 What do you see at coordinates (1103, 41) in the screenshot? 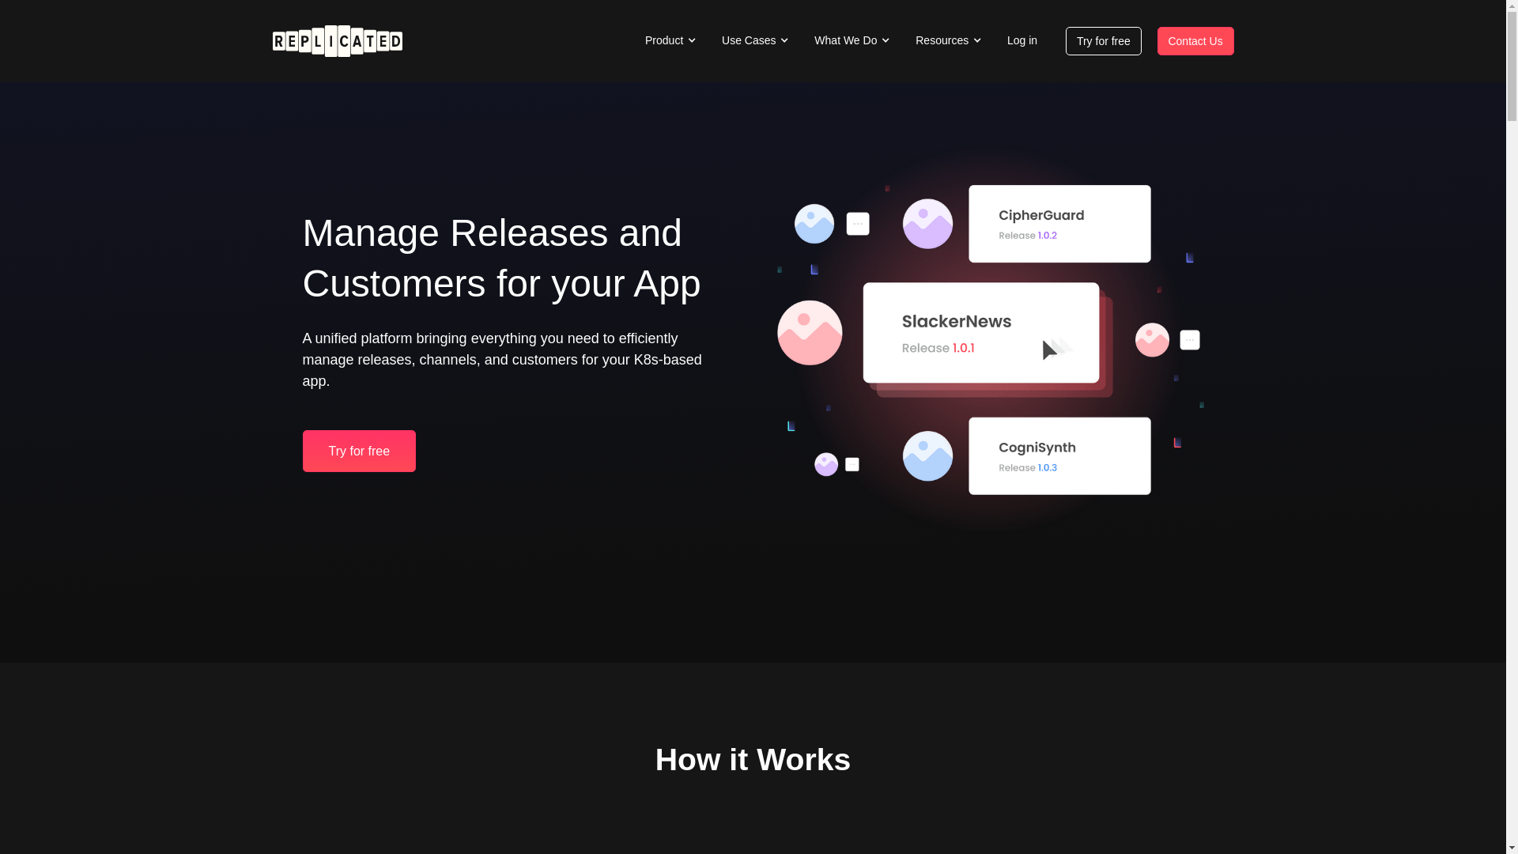
I see `Try for free` at bounding box center [1103, 41].